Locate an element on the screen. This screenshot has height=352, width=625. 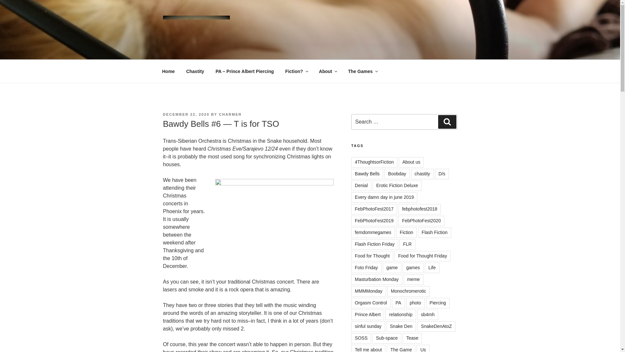
Home is located at coordinates (168, 71).